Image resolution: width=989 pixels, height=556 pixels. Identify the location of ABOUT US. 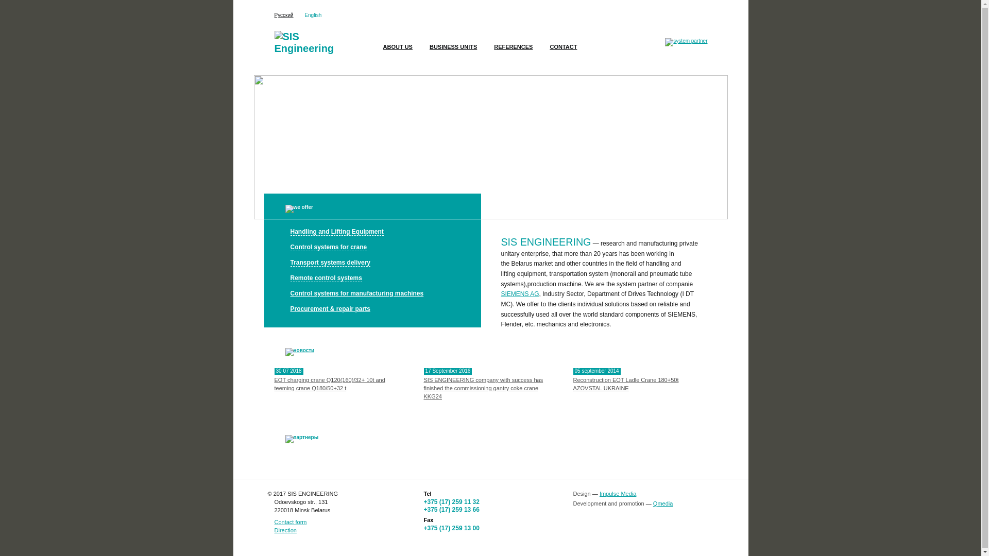
(398, 50).